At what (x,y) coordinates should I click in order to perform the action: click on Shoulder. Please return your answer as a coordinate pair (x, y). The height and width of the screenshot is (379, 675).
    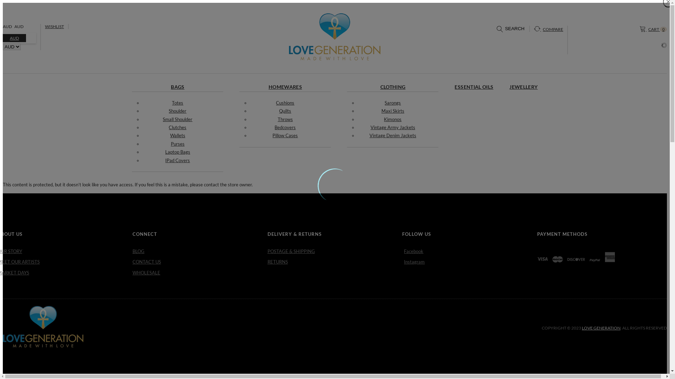
    Looking at the image, I should click on (178, 111).